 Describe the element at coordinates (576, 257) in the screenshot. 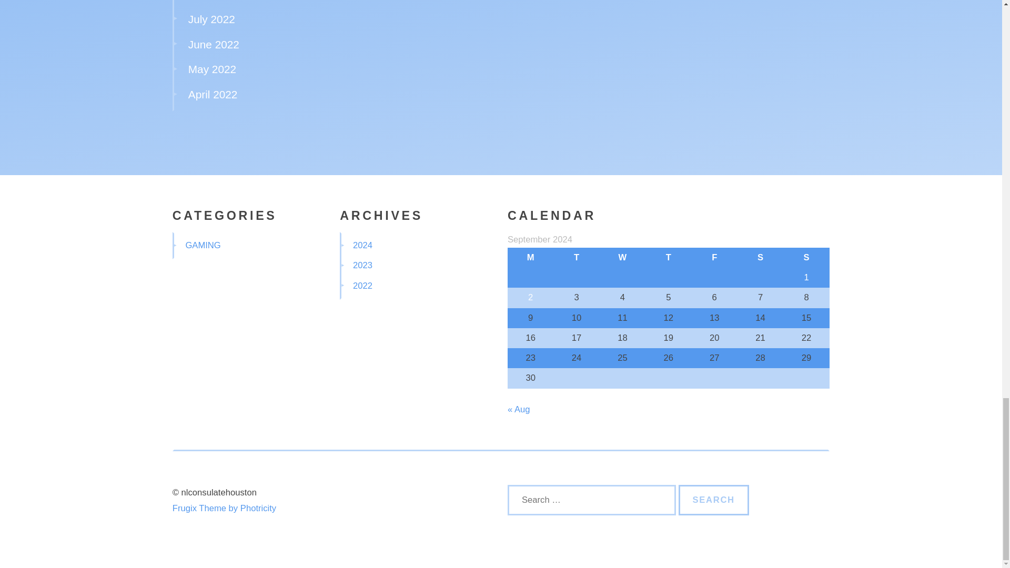

I see `Tuesday` at that location.